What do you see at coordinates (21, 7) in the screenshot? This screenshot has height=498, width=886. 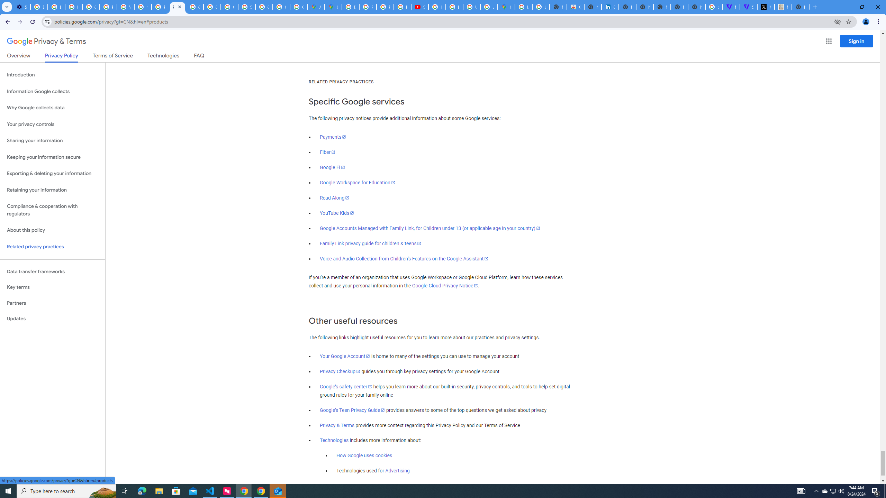 I see `Settings - Customize profile` at bounding box center [21, 7].